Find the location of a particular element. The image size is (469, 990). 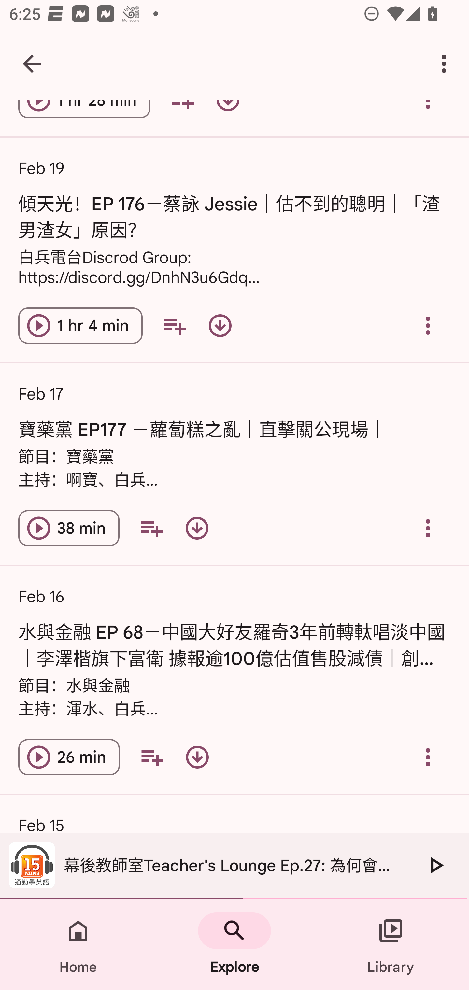

More options is located at coordinates (446, 64).